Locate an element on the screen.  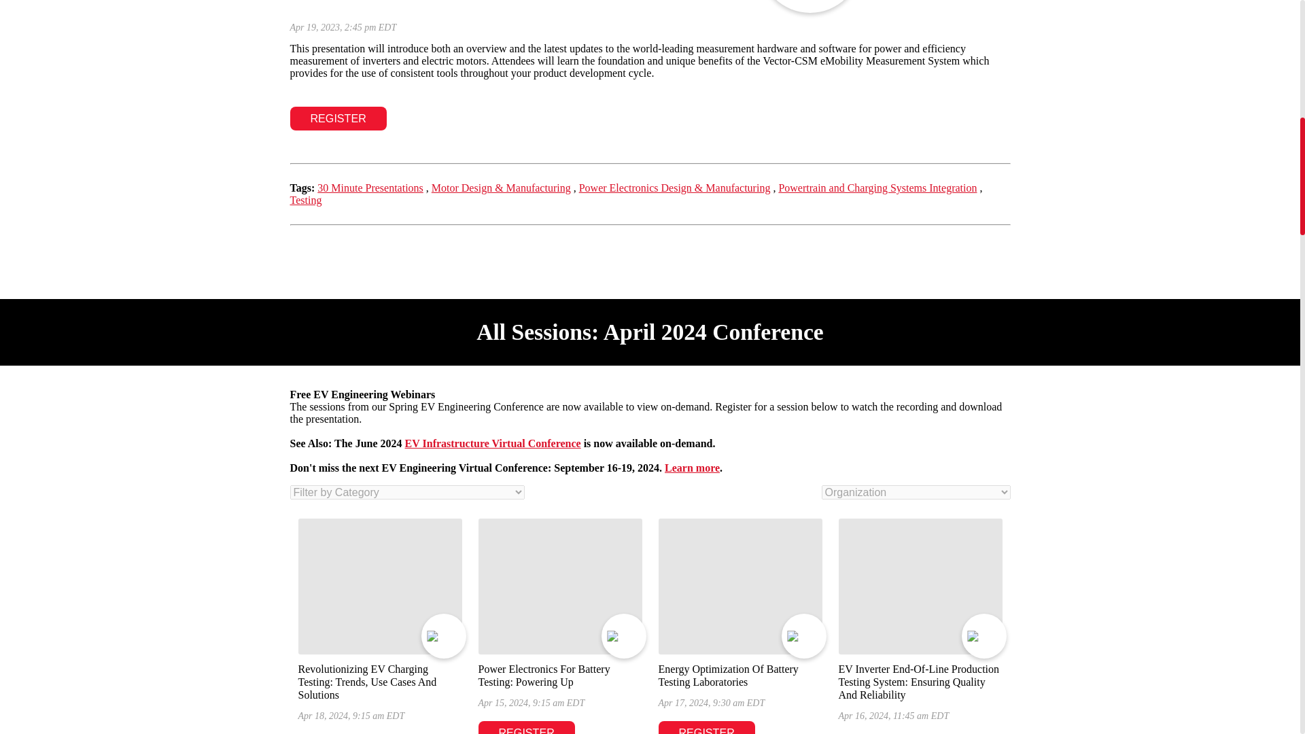
Register is located at coordinates (706, 727).